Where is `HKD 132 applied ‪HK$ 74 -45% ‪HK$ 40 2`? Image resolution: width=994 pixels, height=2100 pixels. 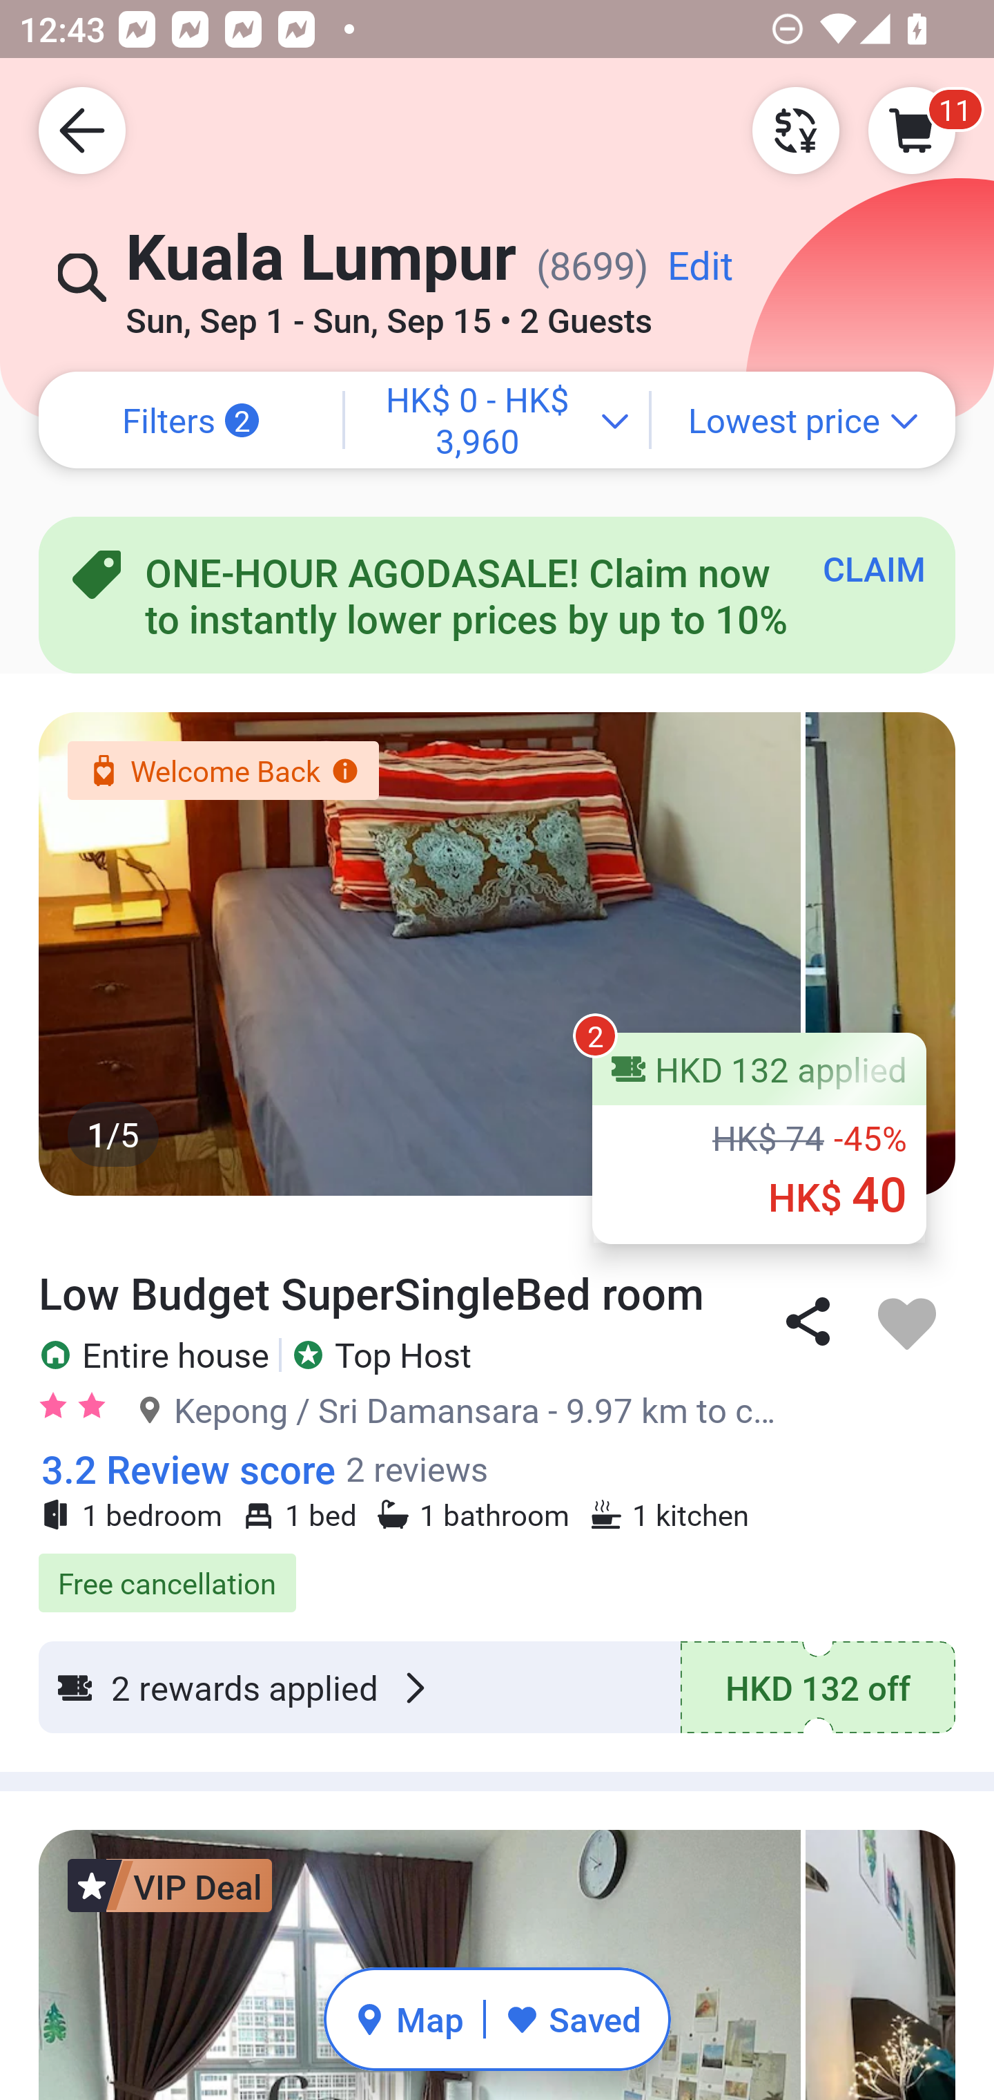
HKD 132 applied ‪HK$ 74 -45% ‪HK$ 40 2 is located at coordinates (759, 1138).